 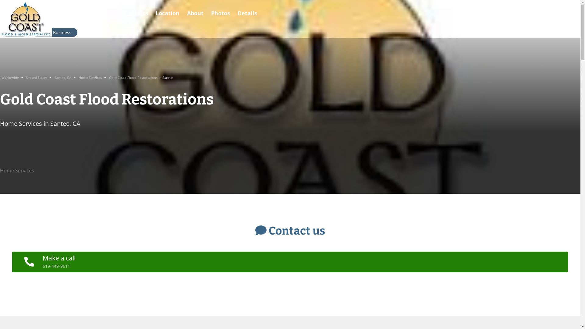 What do you see at coordinates (63, 77) in the screenshot?
I see `Santee, CA` at bounding box center [63, 77].